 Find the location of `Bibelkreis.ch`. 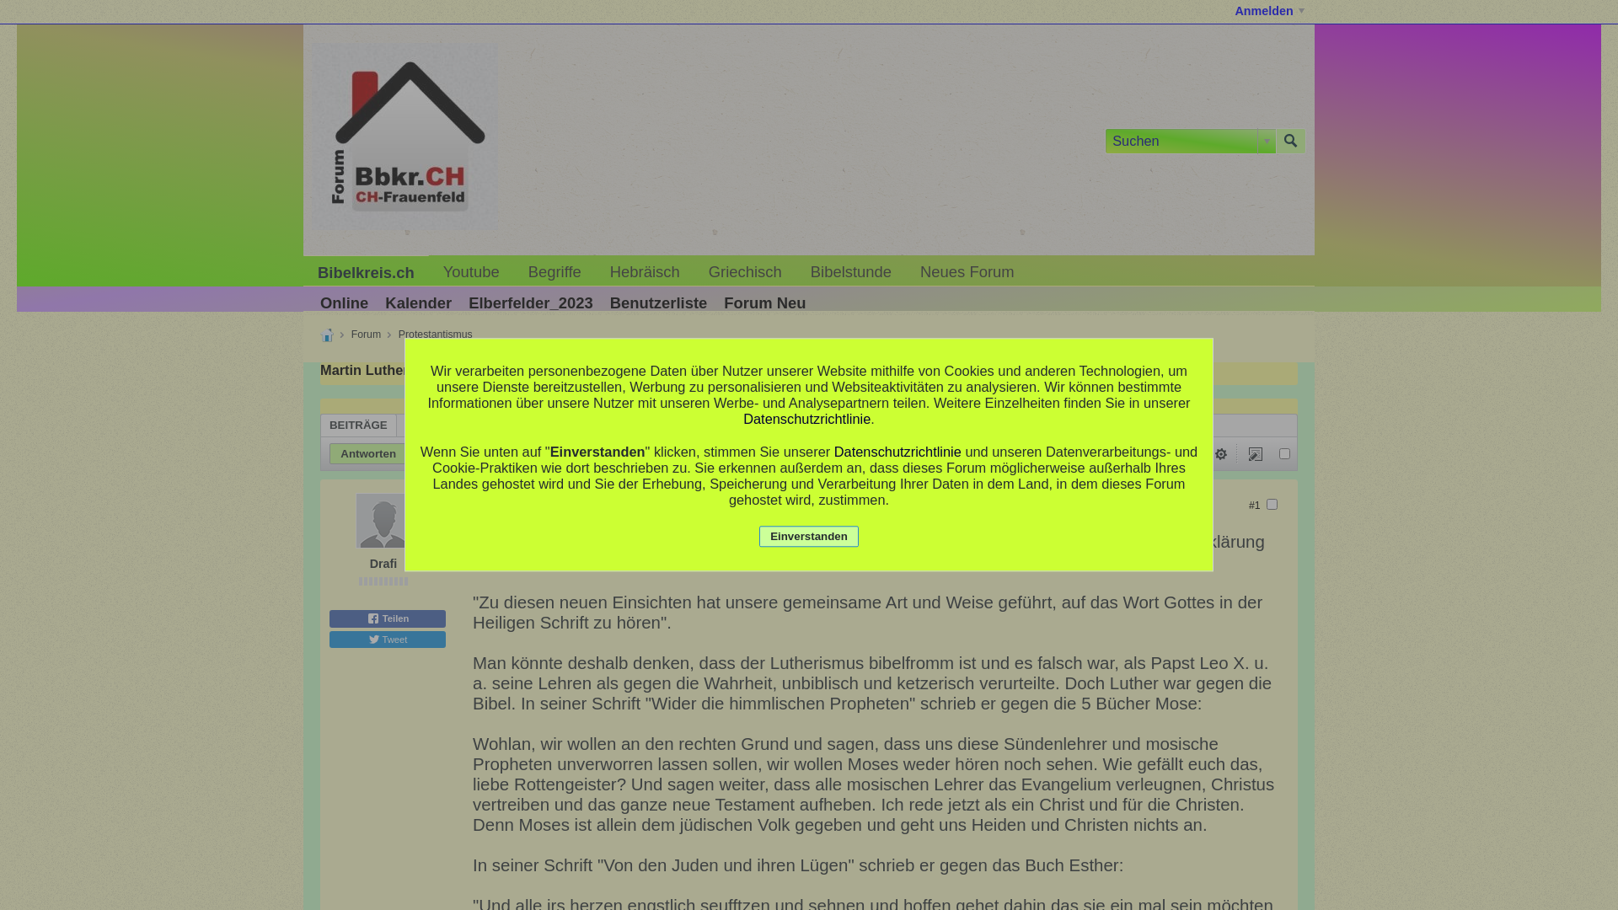

Bibelkreis.ch is located at coordinates (366, 273).